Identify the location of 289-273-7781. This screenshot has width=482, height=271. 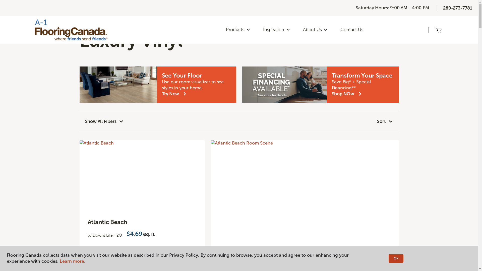
(458, 8).